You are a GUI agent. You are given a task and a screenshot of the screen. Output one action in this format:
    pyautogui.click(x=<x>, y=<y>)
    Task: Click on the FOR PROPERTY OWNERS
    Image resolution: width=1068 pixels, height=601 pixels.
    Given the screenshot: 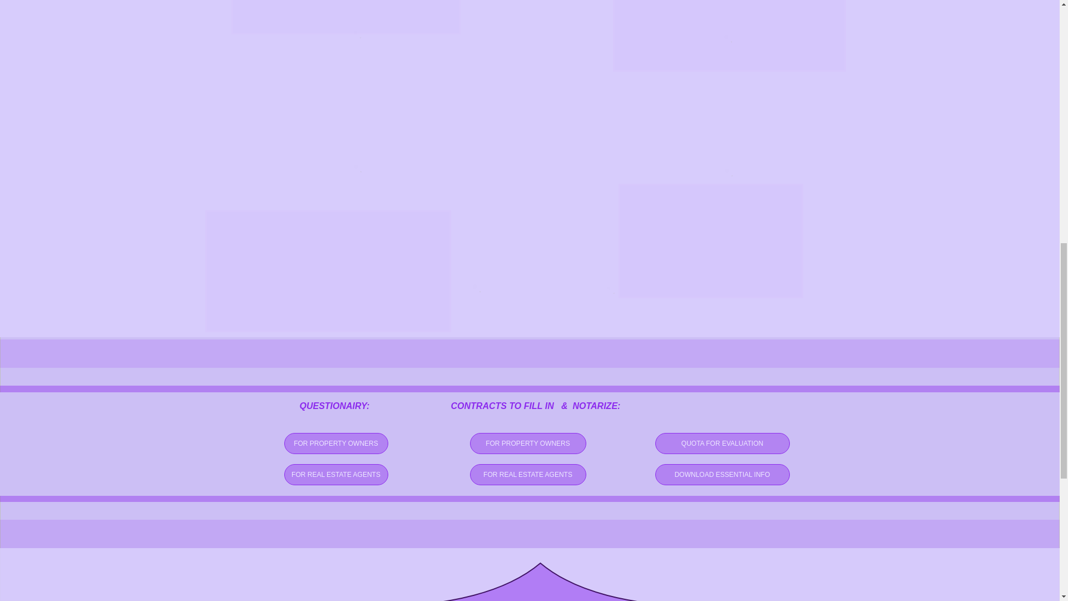 What is the action you would take?
    pyautogui.click(x=335, y=443)
    